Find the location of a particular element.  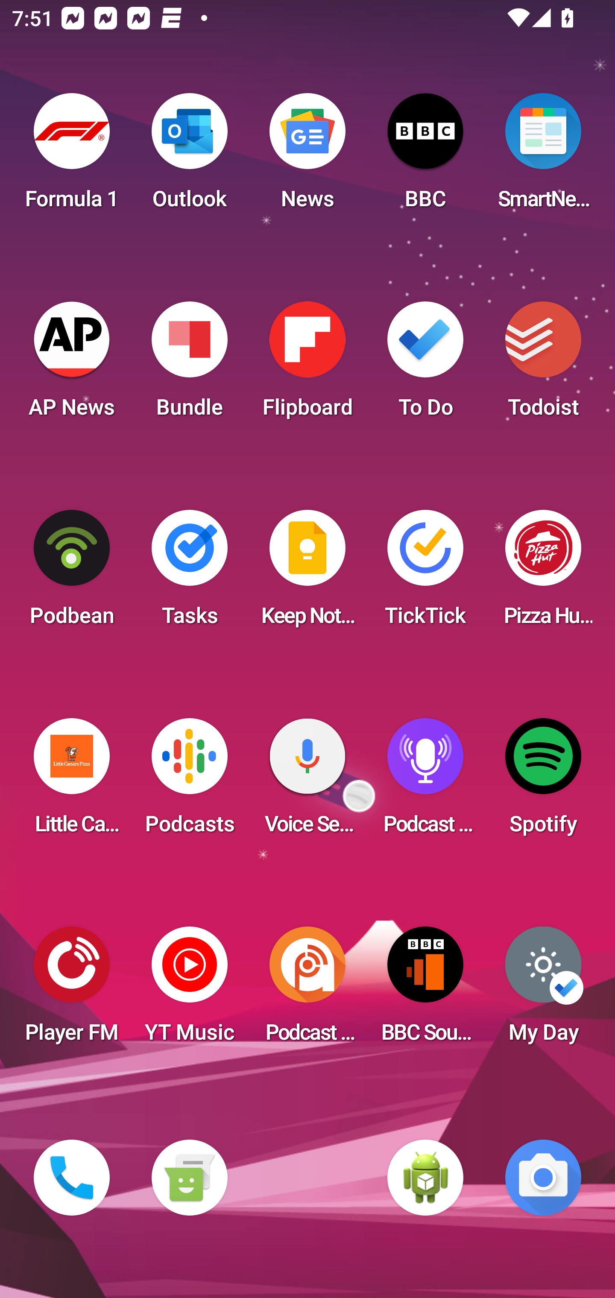

Podcasts is located at coordinates (189, 781).